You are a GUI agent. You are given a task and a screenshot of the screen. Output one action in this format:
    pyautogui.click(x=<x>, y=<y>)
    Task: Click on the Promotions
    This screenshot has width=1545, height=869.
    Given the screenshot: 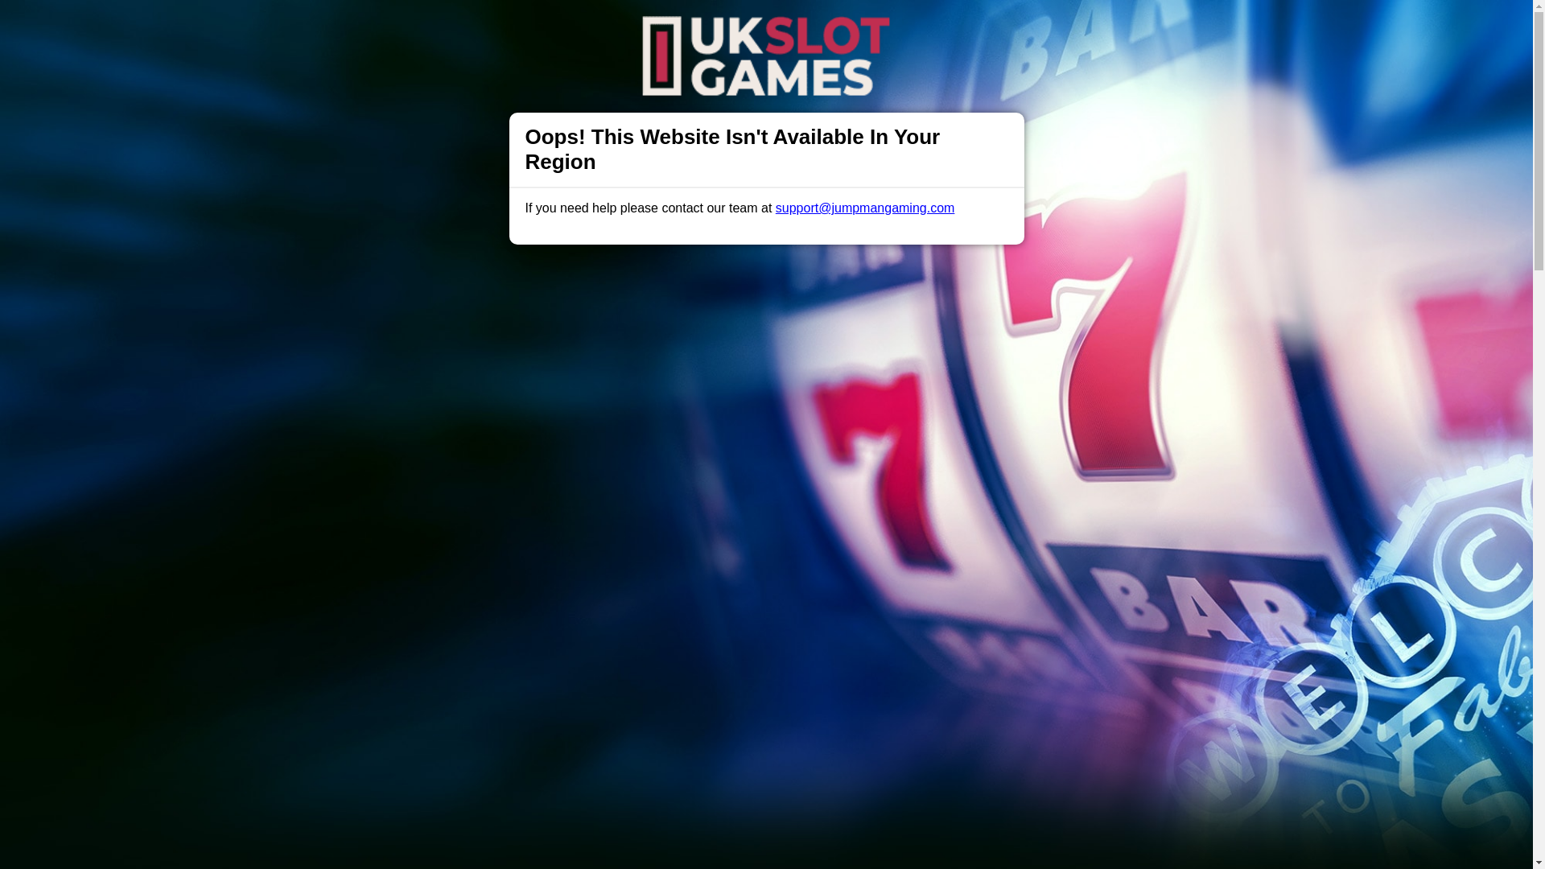 What is the action you would take?
    pyautogui.click(x=604, y=27)
    